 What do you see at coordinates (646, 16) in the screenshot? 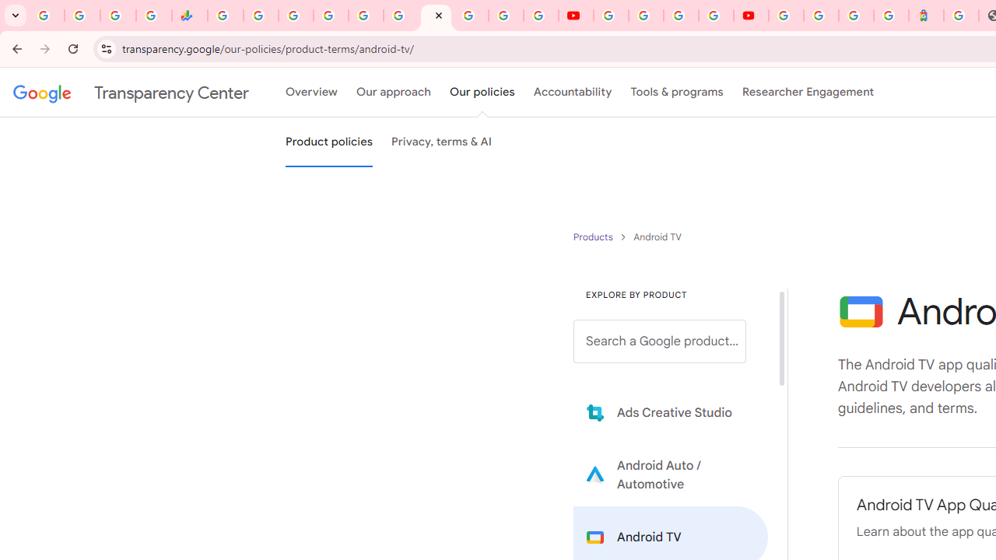
I see `Google Account Help` at bounding box center [646, 16].